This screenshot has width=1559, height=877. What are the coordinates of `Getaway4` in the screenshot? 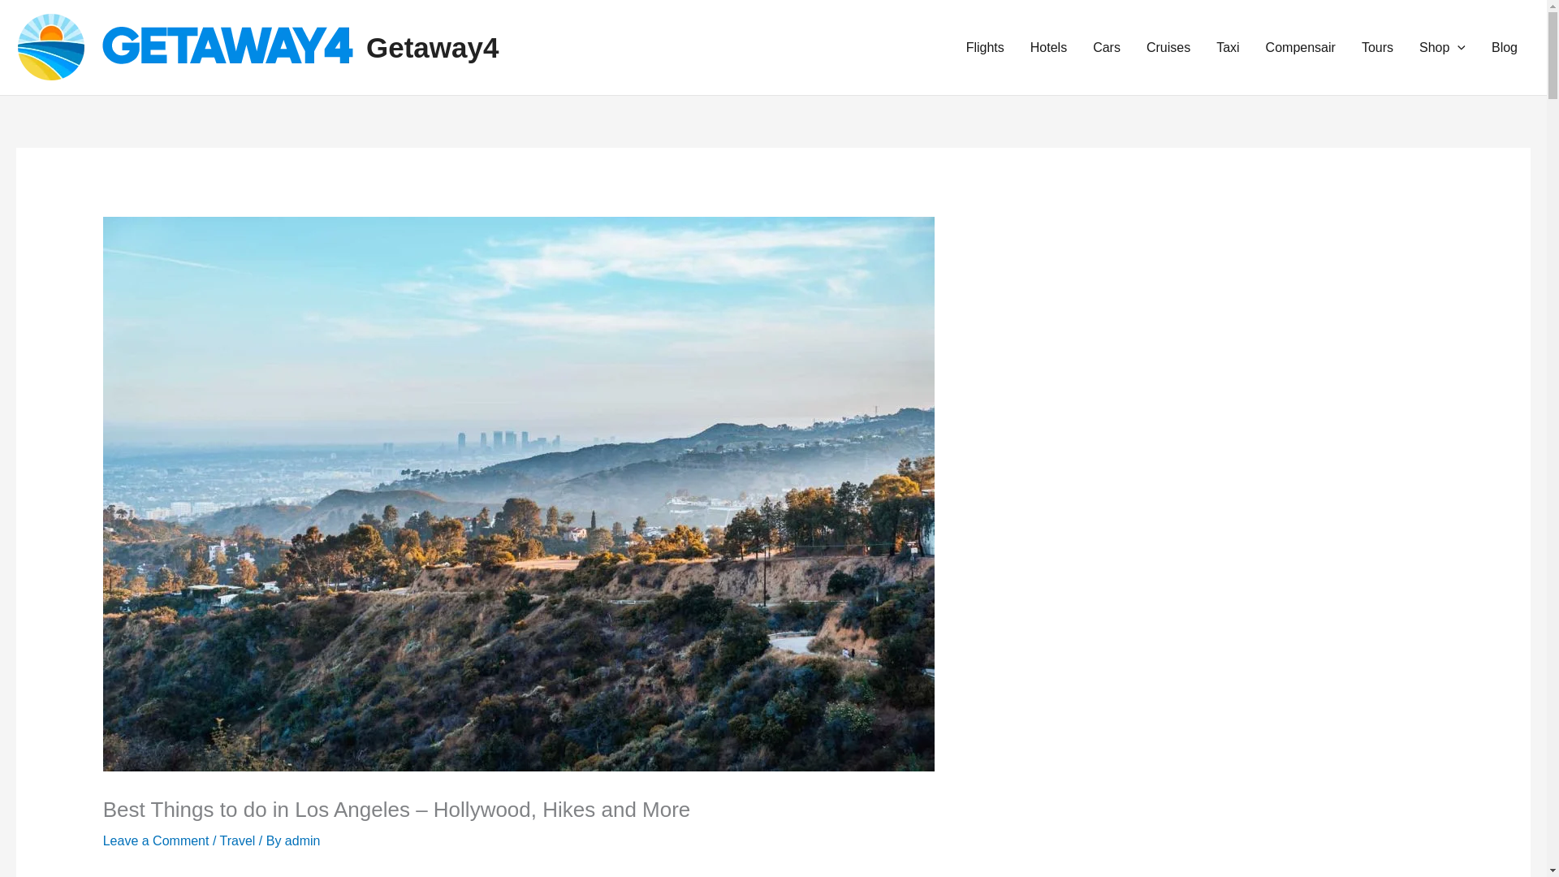 It's located at (432, 45).